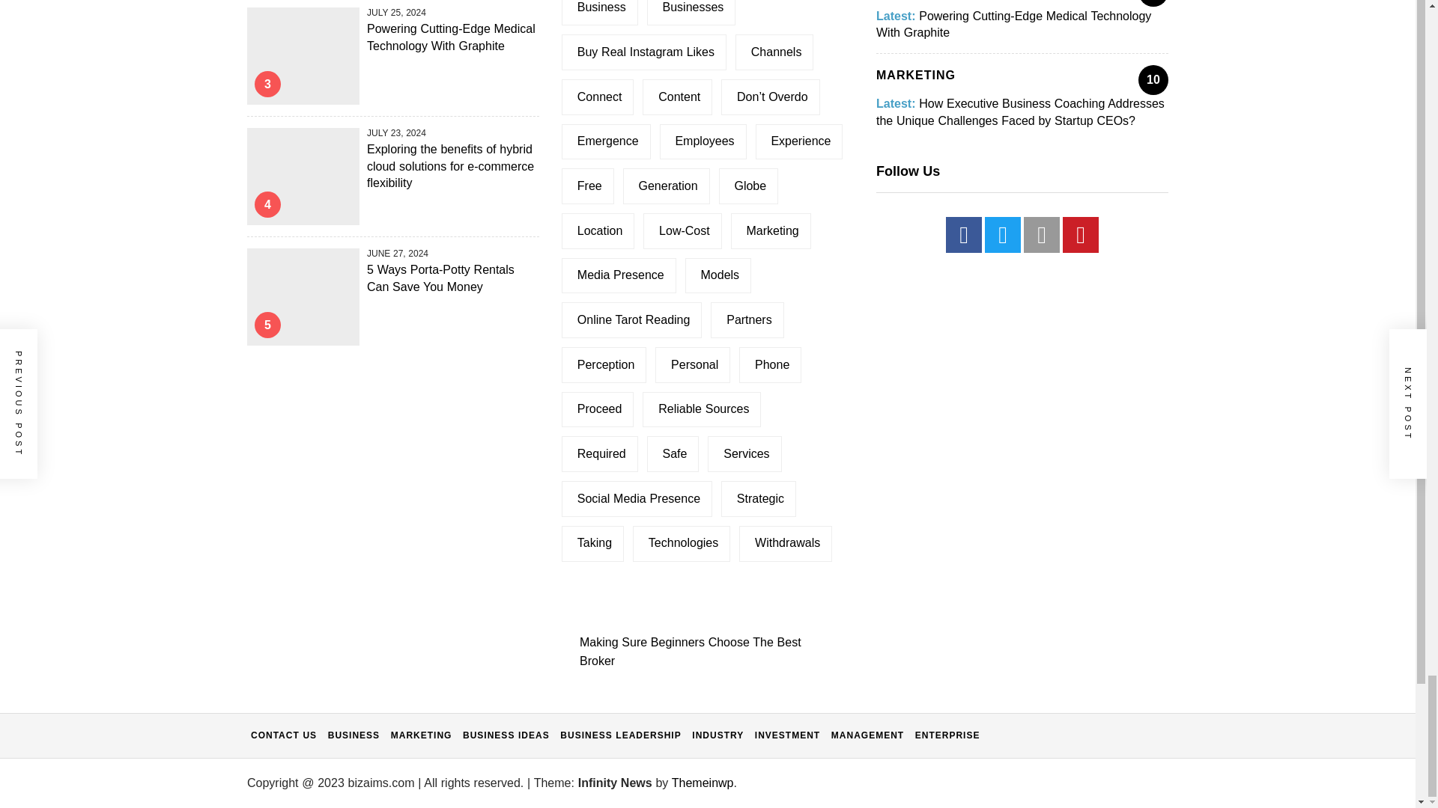  Describe the element at coordinates (1080, 235) in the screenshot. I see `Pinterest` at that location.